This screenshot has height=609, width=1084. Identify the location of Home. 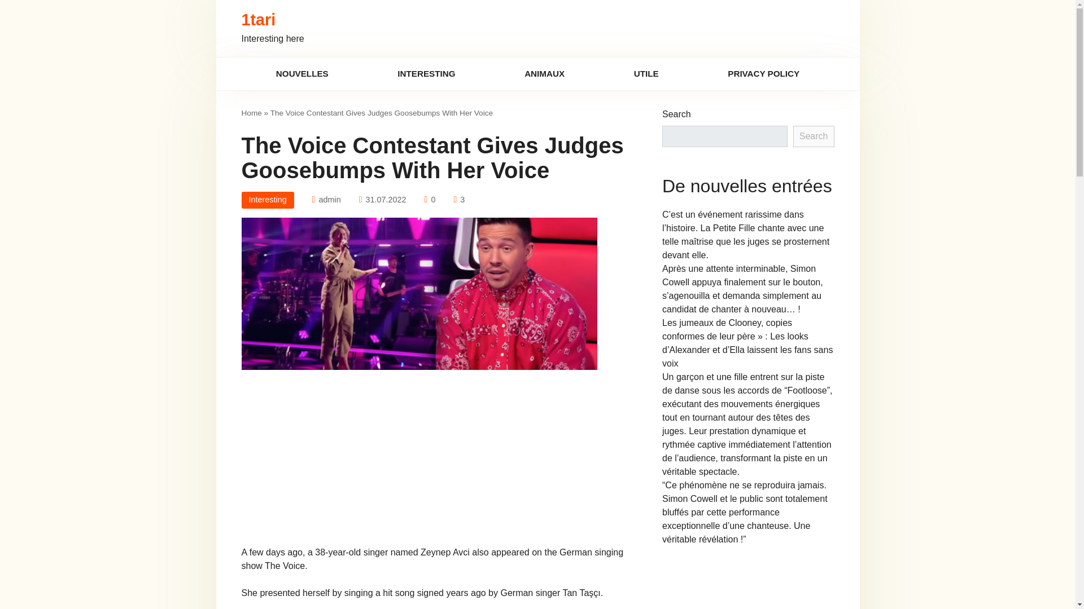
(252, 113).